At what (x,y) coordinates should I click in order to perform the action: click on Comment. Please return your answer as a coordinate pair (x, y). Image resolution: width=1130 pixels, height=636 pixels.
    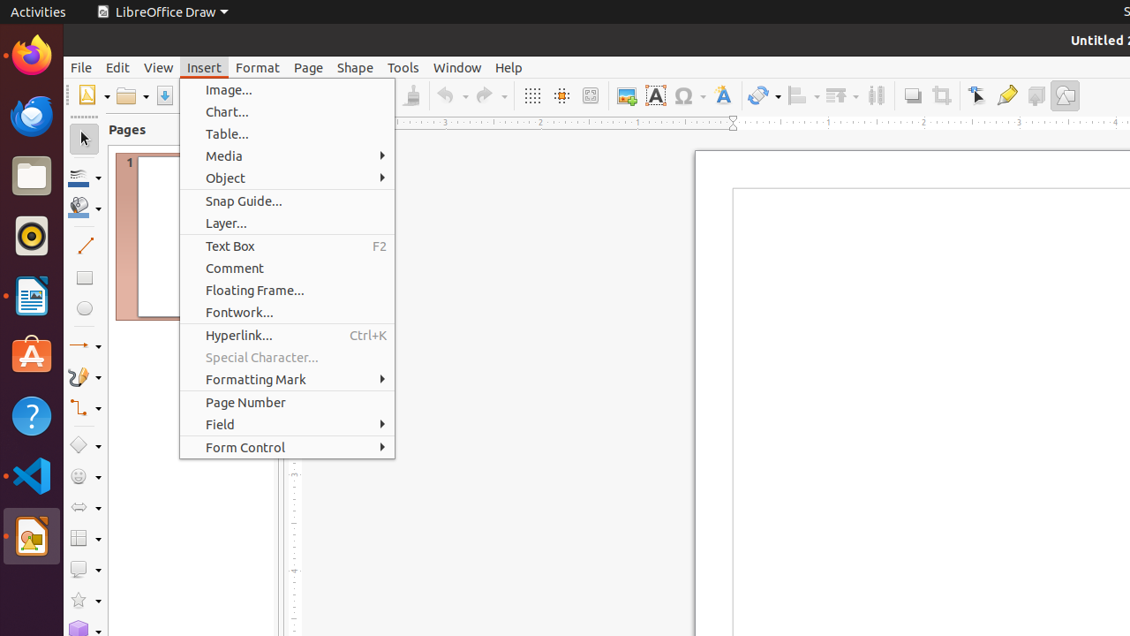
    Looking at the image, I should click on (288, 269).